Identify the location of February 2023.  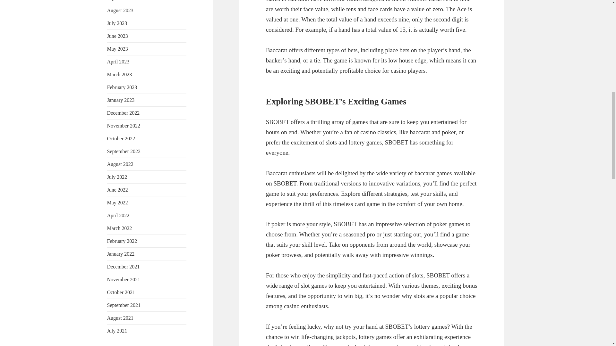
(122, 87).